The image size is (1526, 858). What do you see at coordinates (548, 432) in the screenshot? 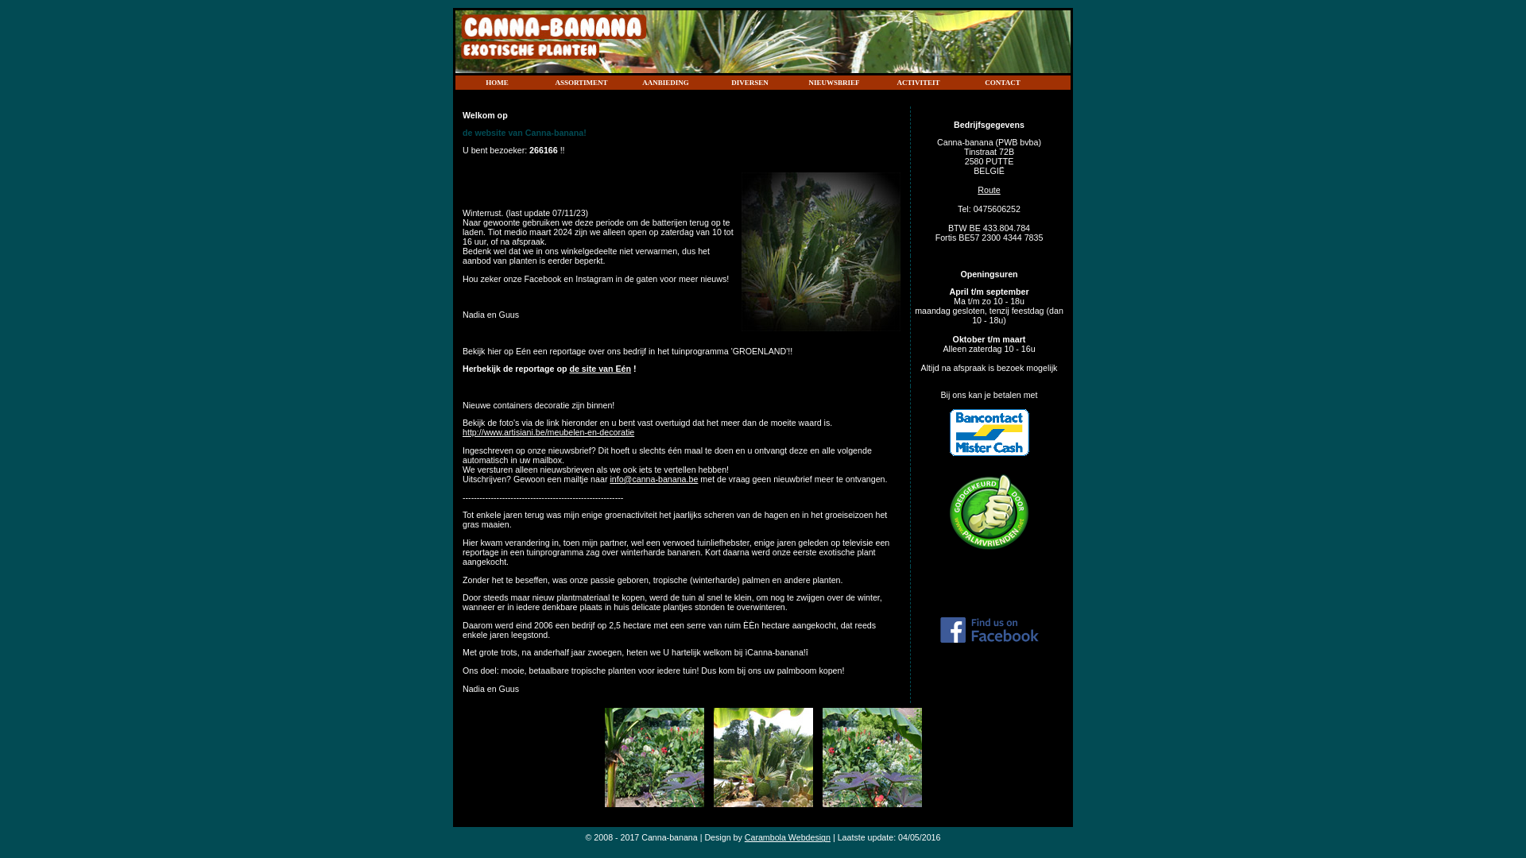
I see `http://www.artisiani.be/meubelen-en-decoratie` at bounding box center [548, 432].